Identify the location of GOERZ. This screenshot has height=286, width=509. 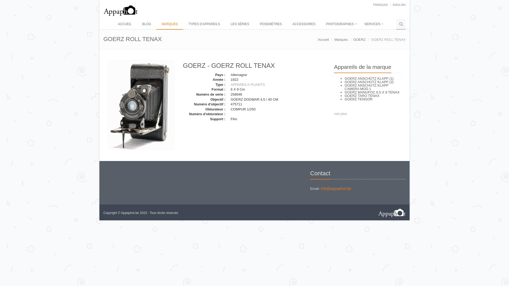
(359, 40).